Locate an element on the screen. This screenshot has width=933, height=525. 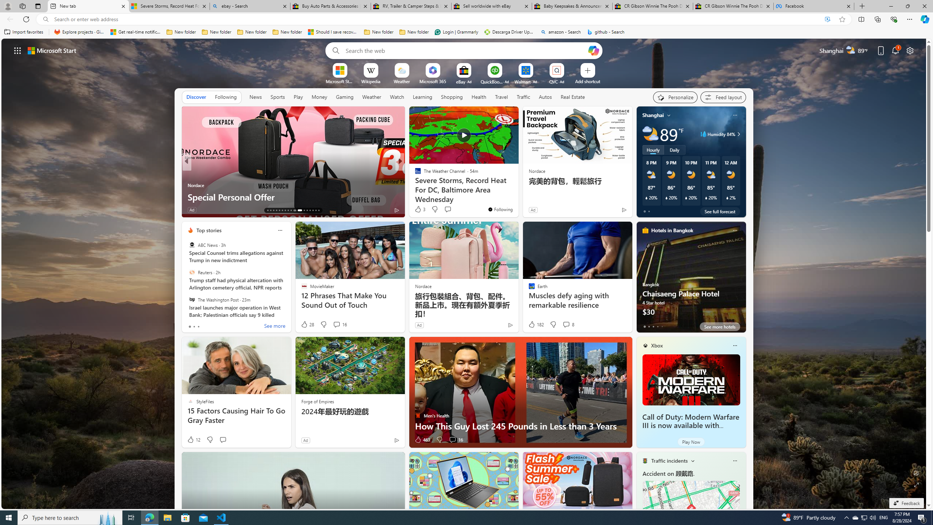
AutomationID: tab-21 is located at coordinates (291, 210).